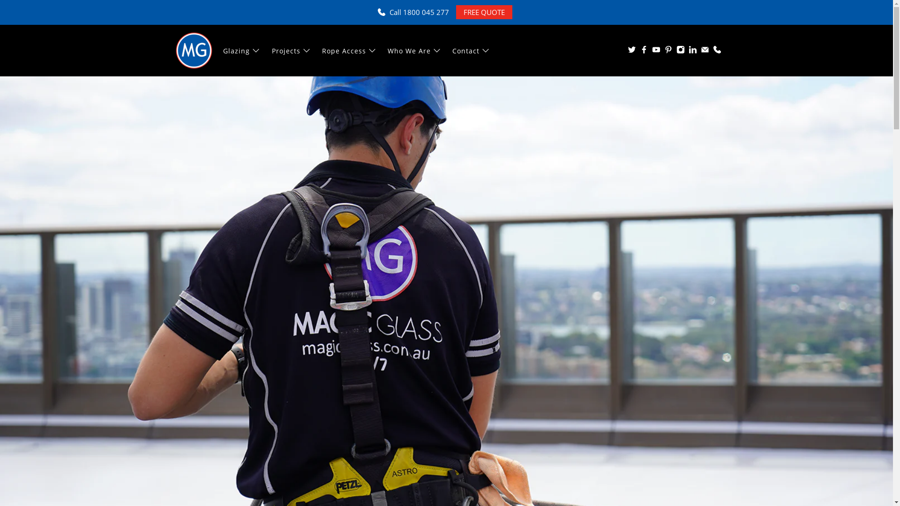 Image resolution: width=900 pixels, height=506 pixels. I want to click on Magic Glass on Instagram, so click(680, 52).